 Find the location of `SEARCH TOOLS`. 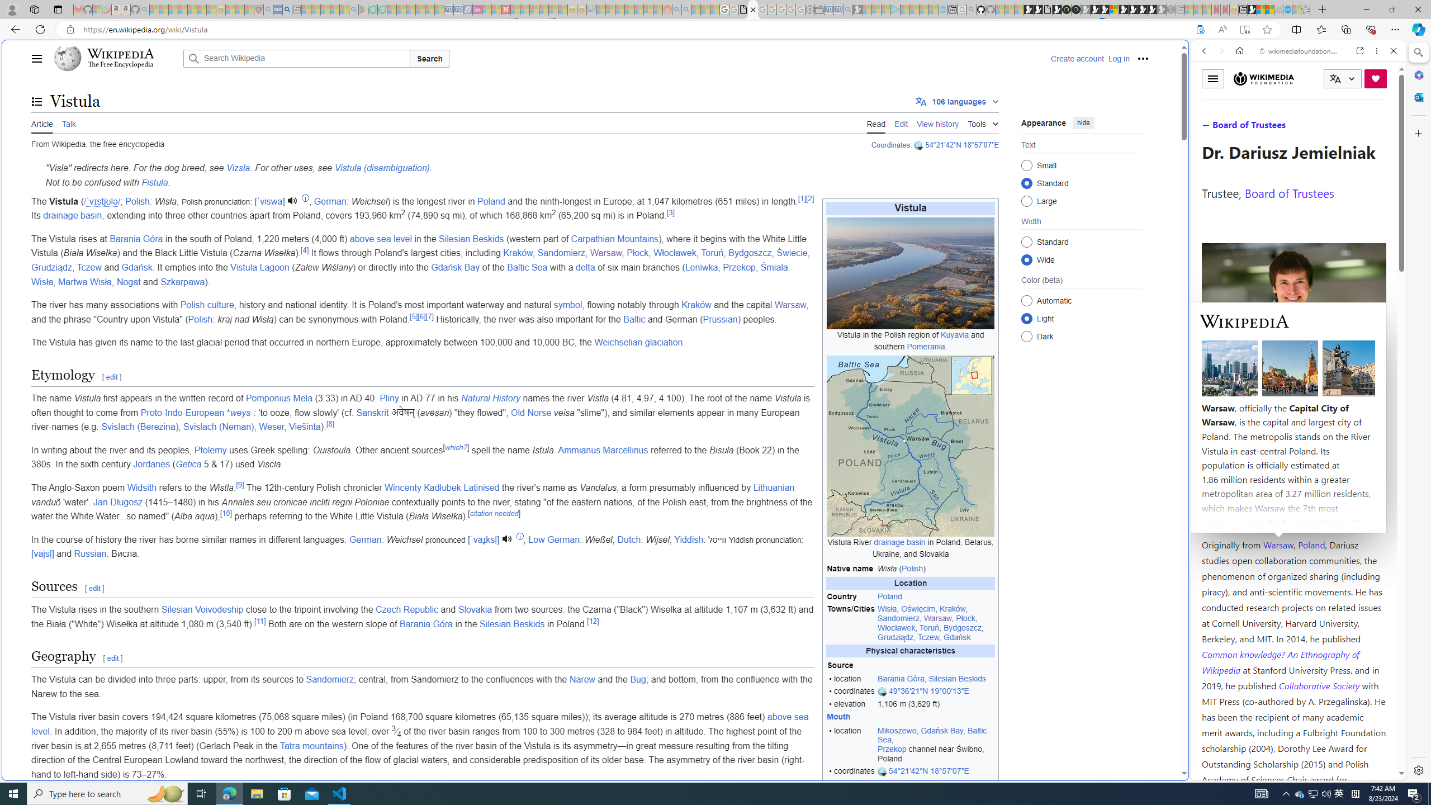

SEARCH TOOLS is located at coordinates (1327, 128).